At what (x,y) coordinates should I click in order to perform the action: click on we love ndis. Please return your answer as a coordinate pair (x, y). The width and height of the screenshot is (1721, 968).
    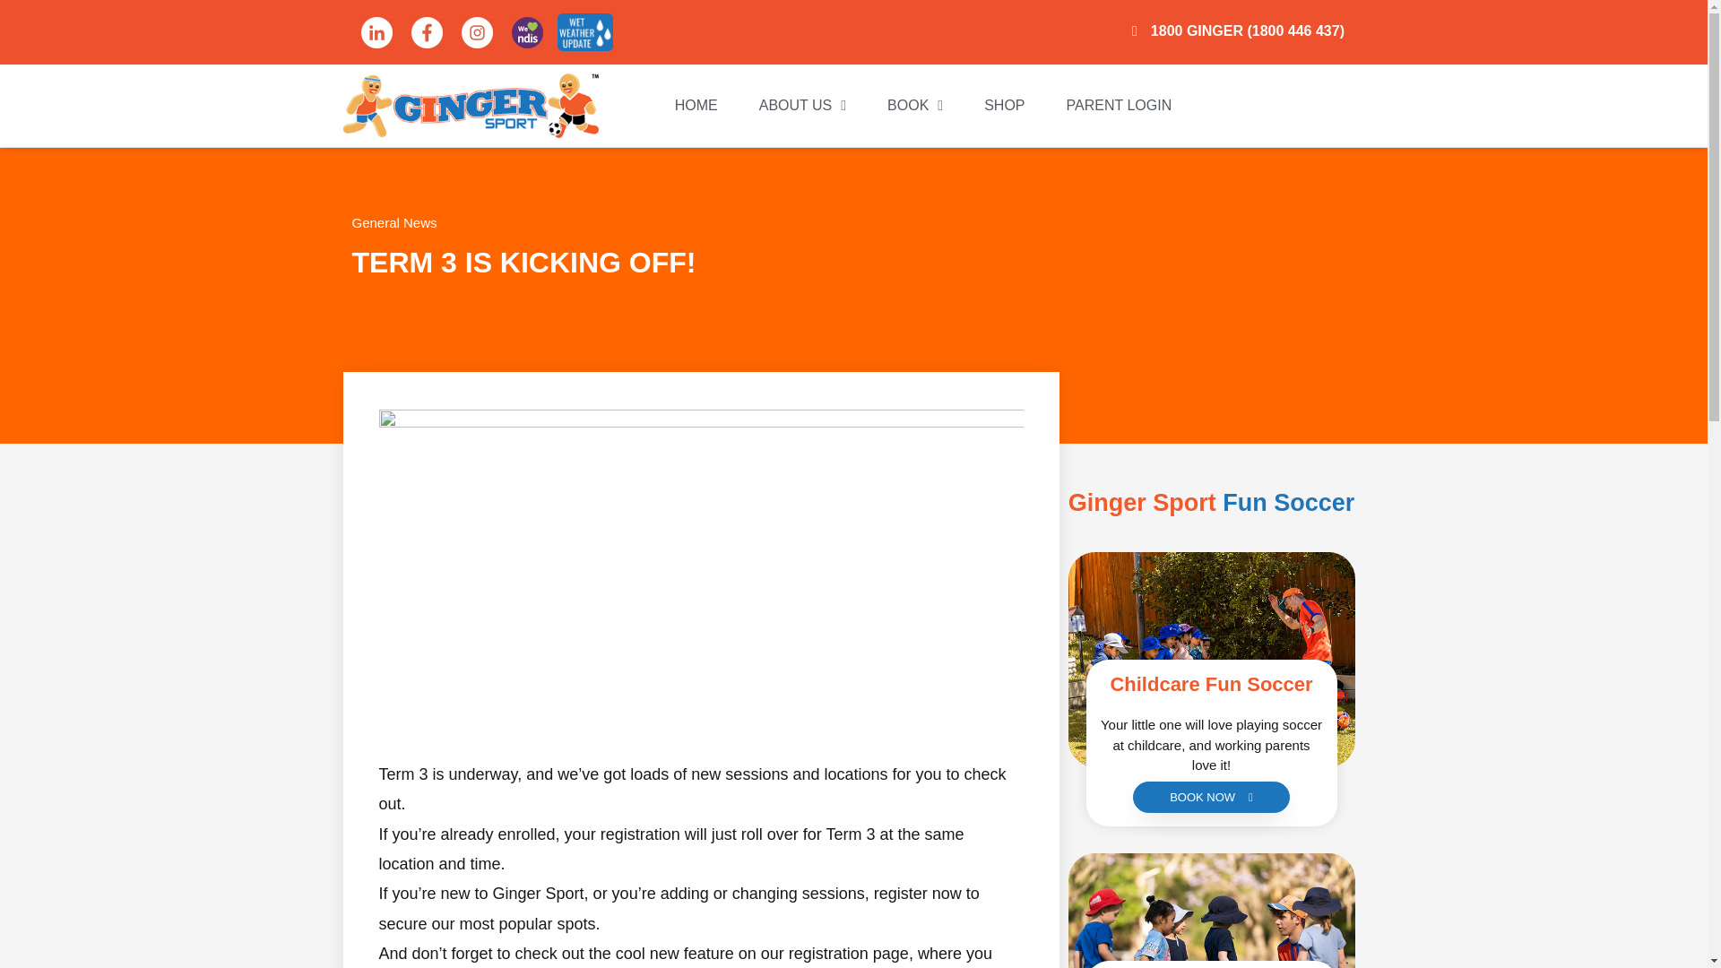
    Looking at the image, I should click on (527, 32).